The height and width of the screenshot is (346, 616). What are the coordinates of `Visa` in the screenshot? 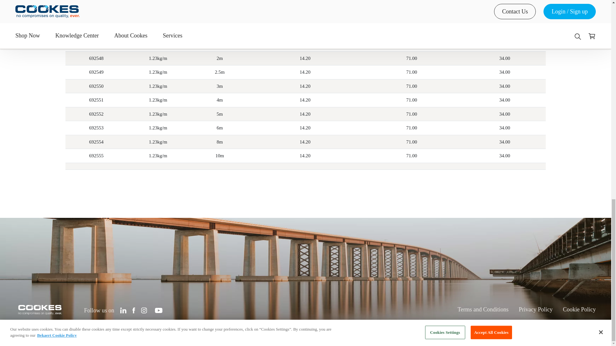 It's located at (590, 330).